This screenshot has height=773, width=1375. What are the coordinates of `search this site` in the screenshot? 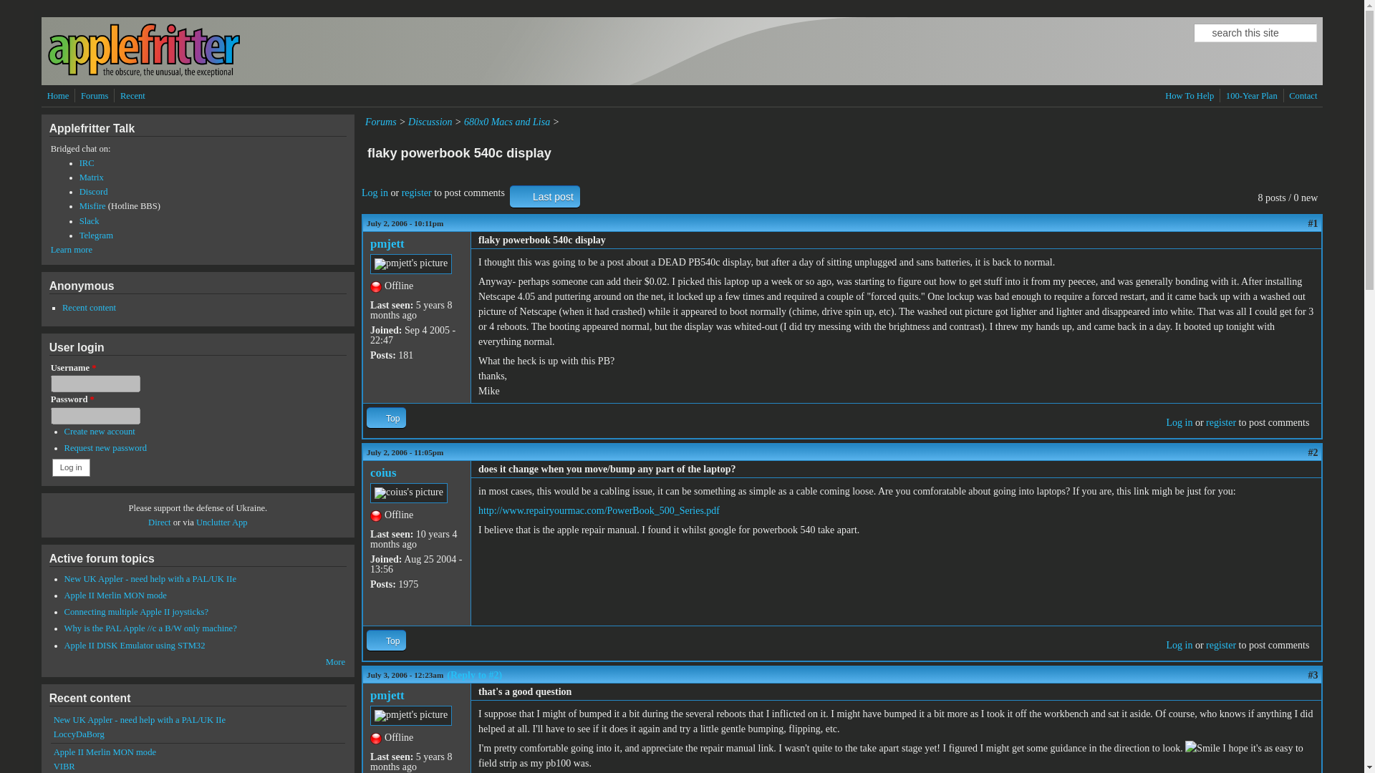 It's located at (1255, 33).